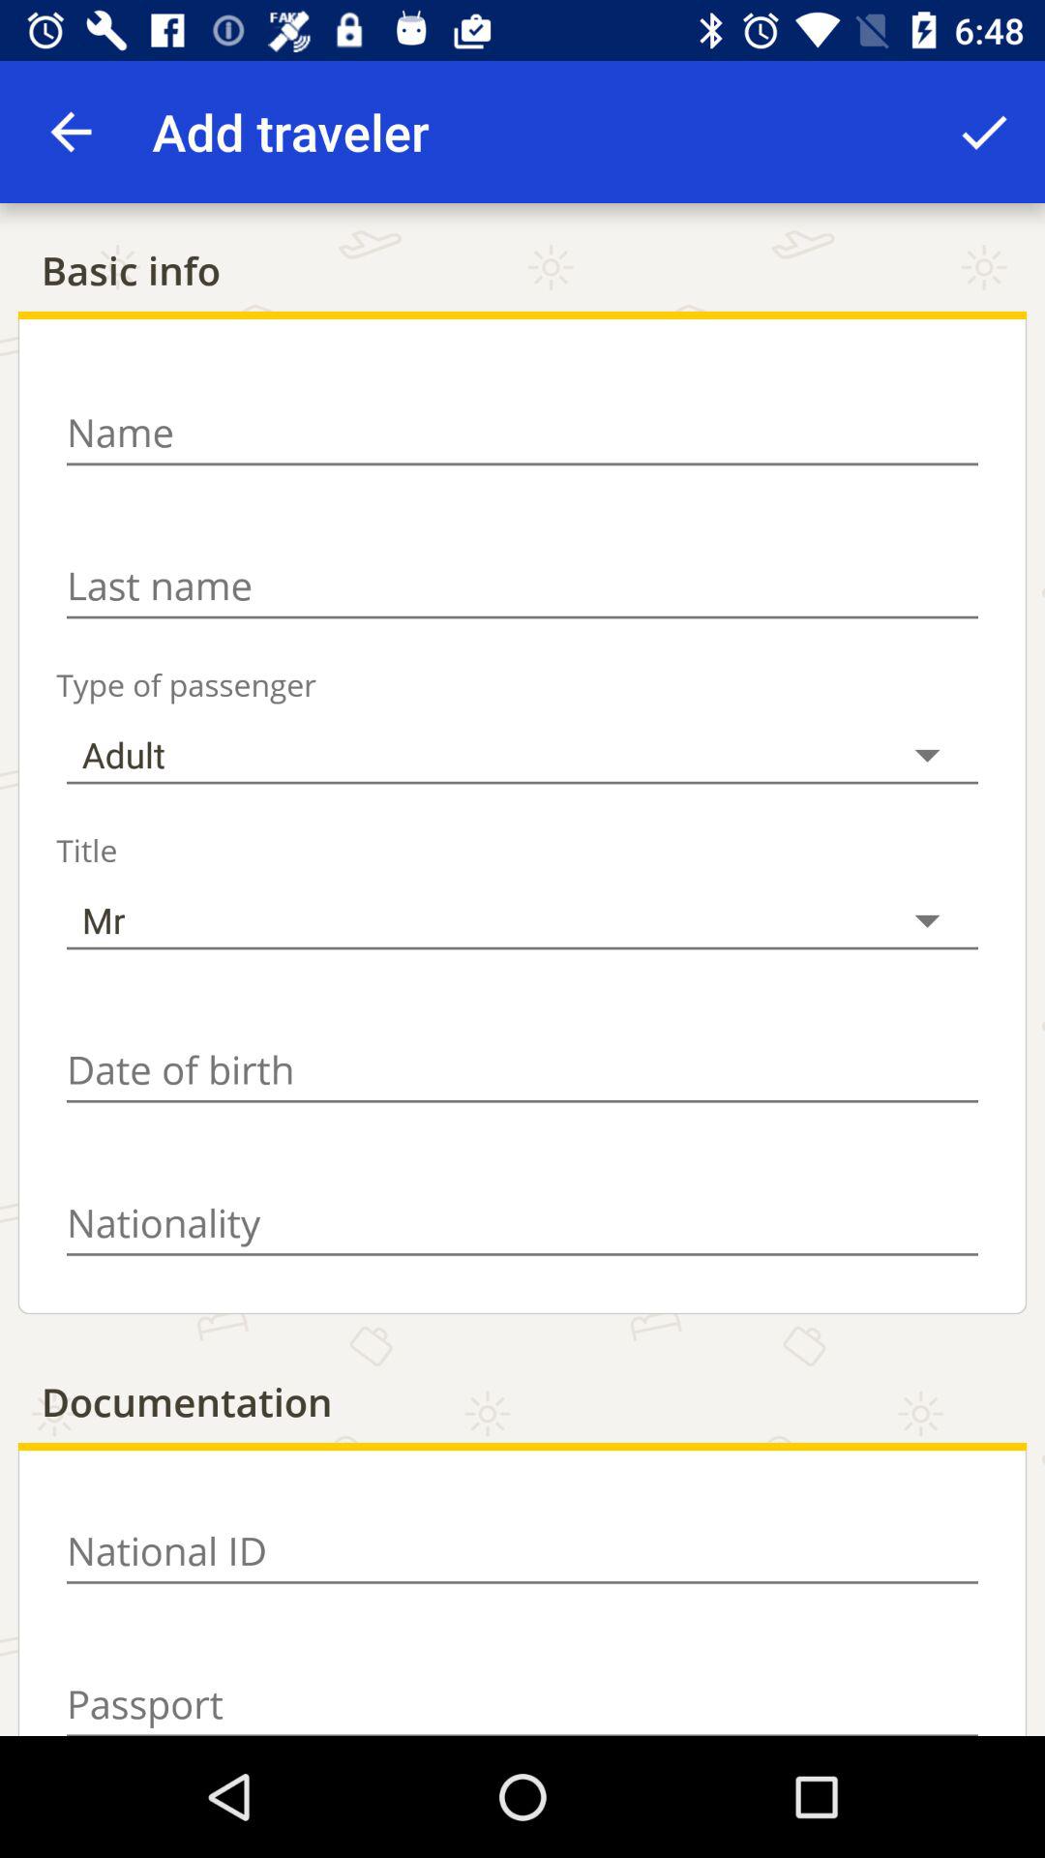 The height and width of the screenshot is (1858, 1045). I want to click on enter national id, so click(522, 1551).